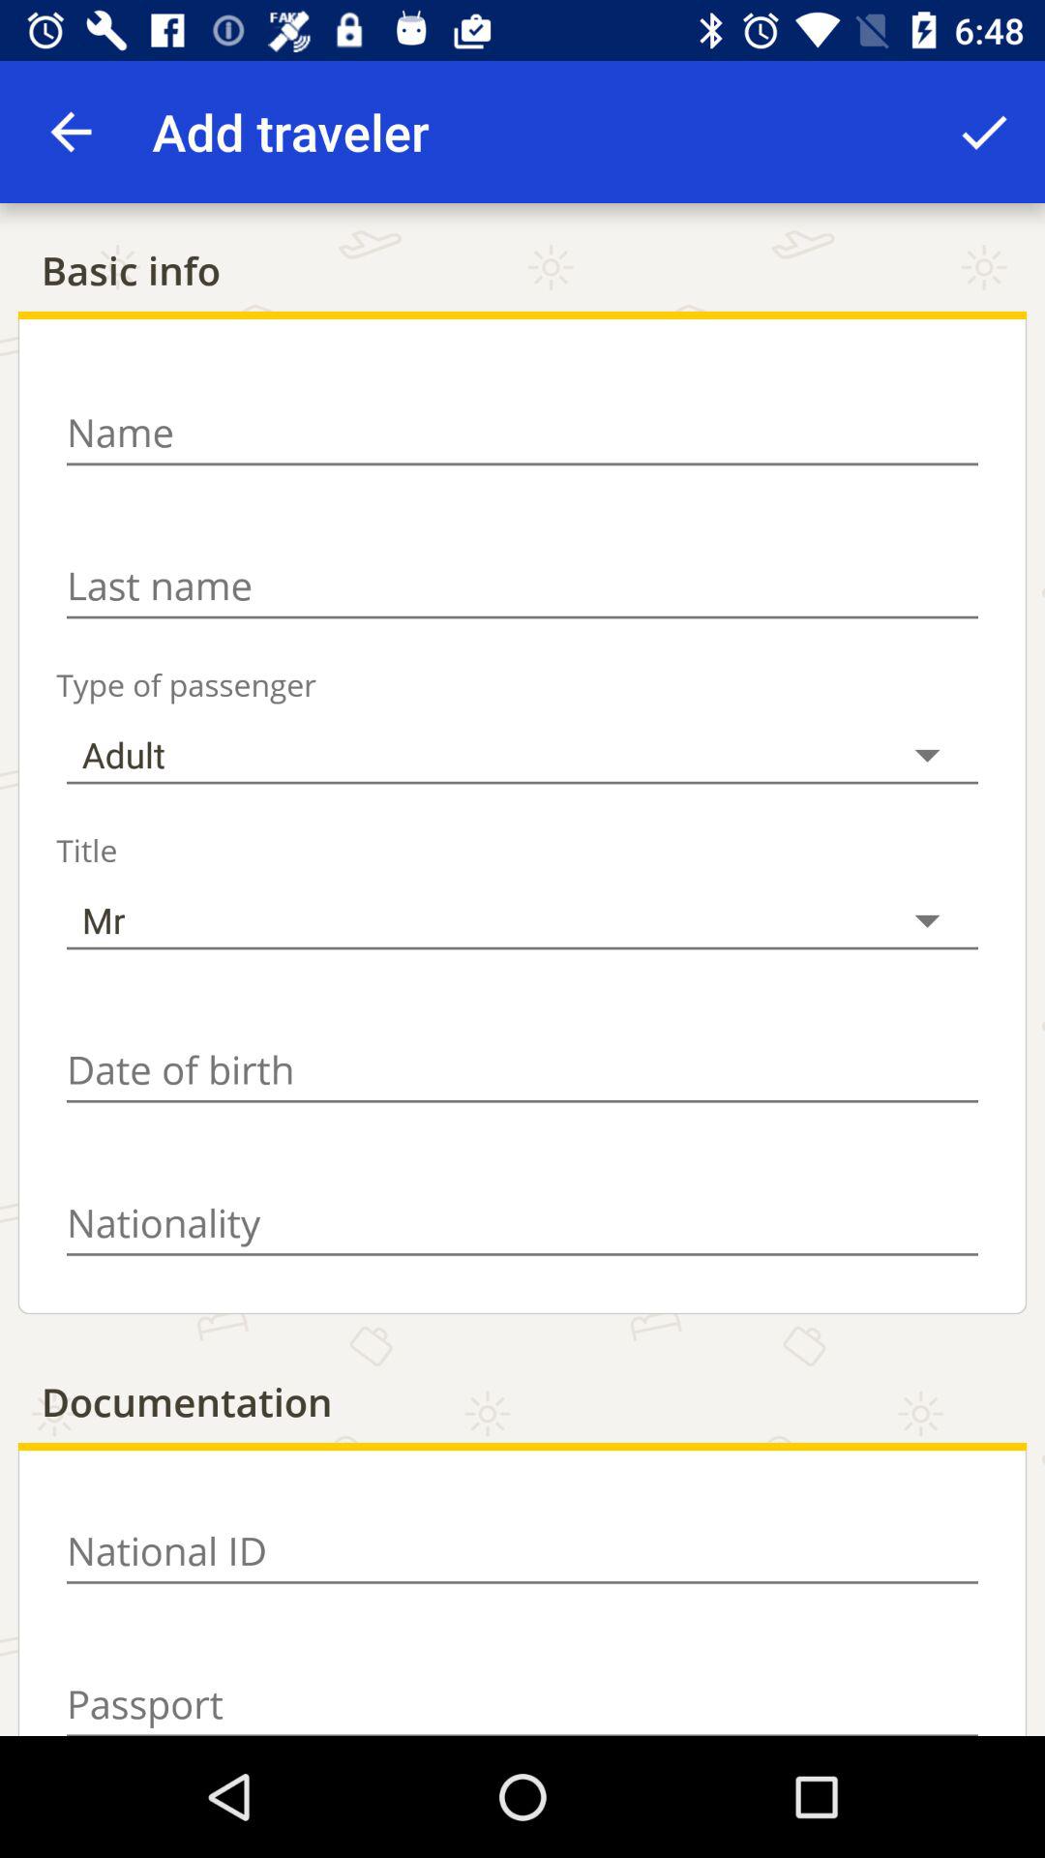 The height and width of the screenshot is (1858, 1045). I want to click on enter national id, so click(522, 1551).